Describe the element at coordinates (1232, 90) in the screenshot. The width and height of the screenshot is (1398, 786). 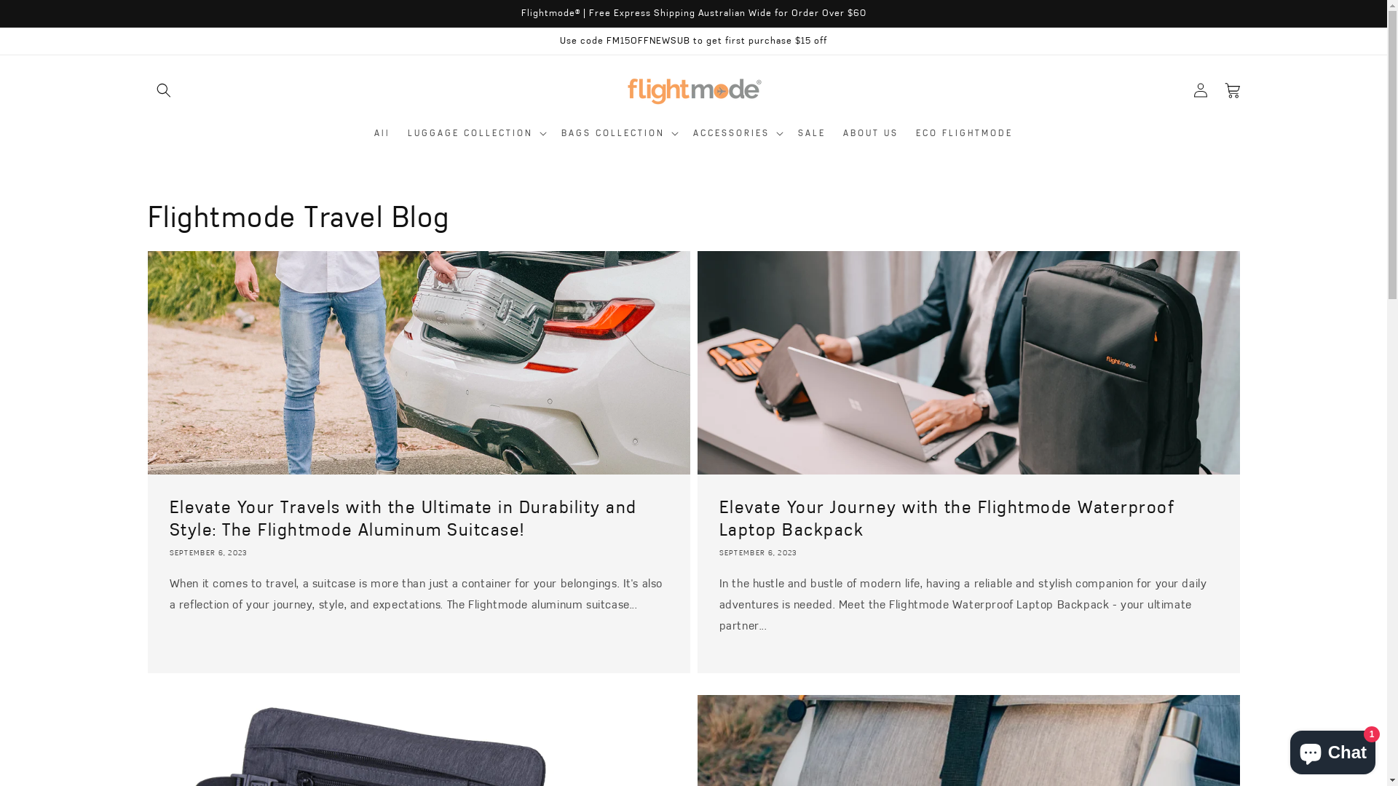
I see `Cart` at that location.